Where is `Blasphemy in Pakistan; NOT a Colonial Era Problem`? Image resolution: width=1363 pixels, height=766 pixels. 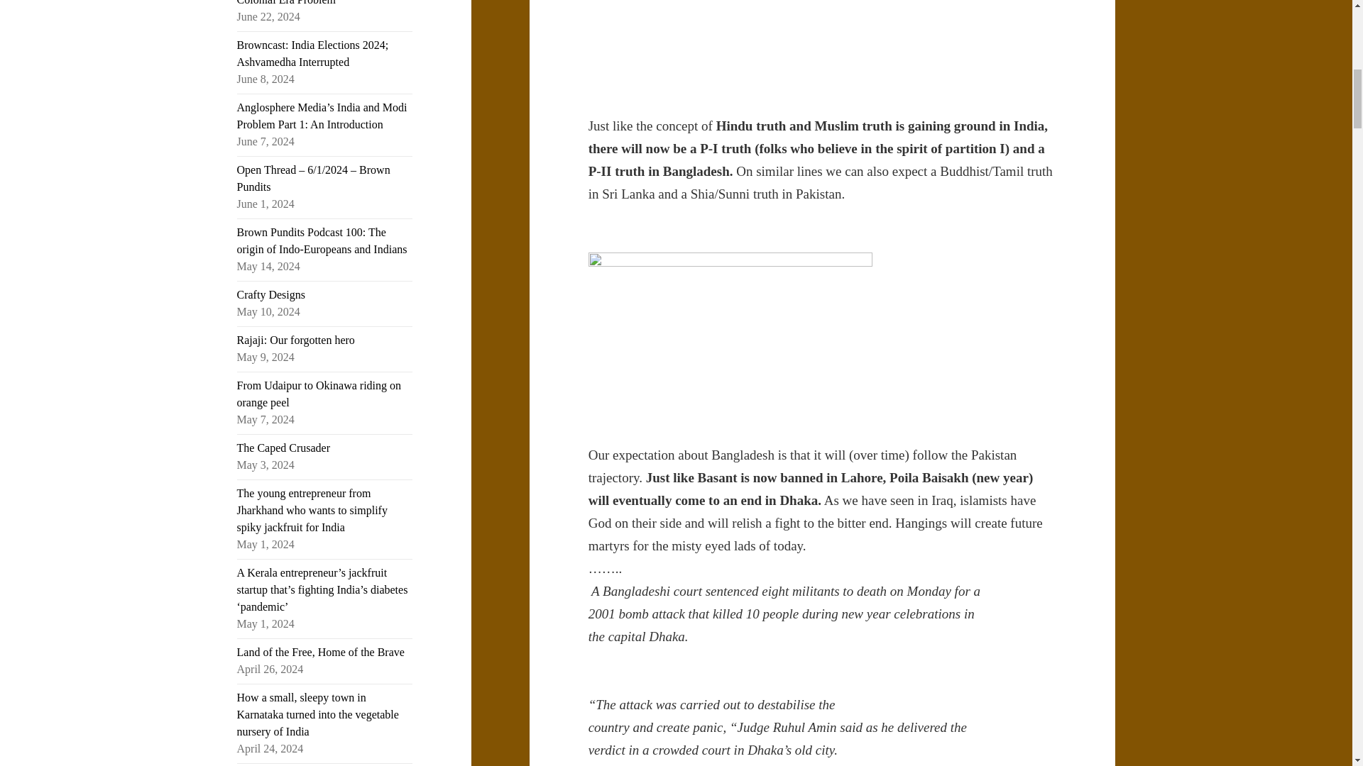
Blasphemy in Pakistan; NOT a Colonial Era Problem is located at coordinates (308, 3).